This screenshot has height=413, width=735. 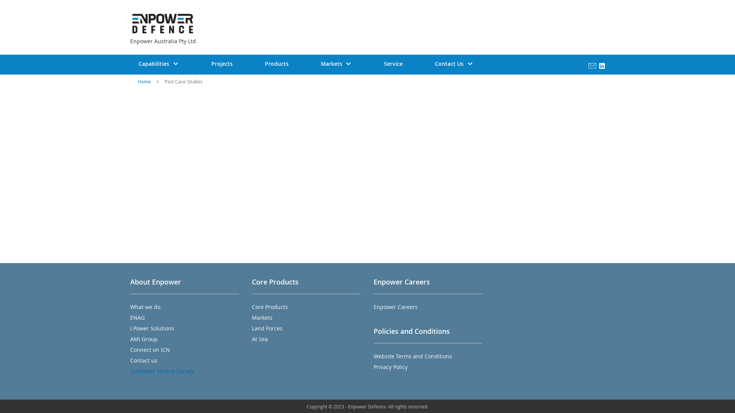 What do you see at coordinates (260, 339) in the screenshot?
I see `At Sea` at bounding box center [260, 339].